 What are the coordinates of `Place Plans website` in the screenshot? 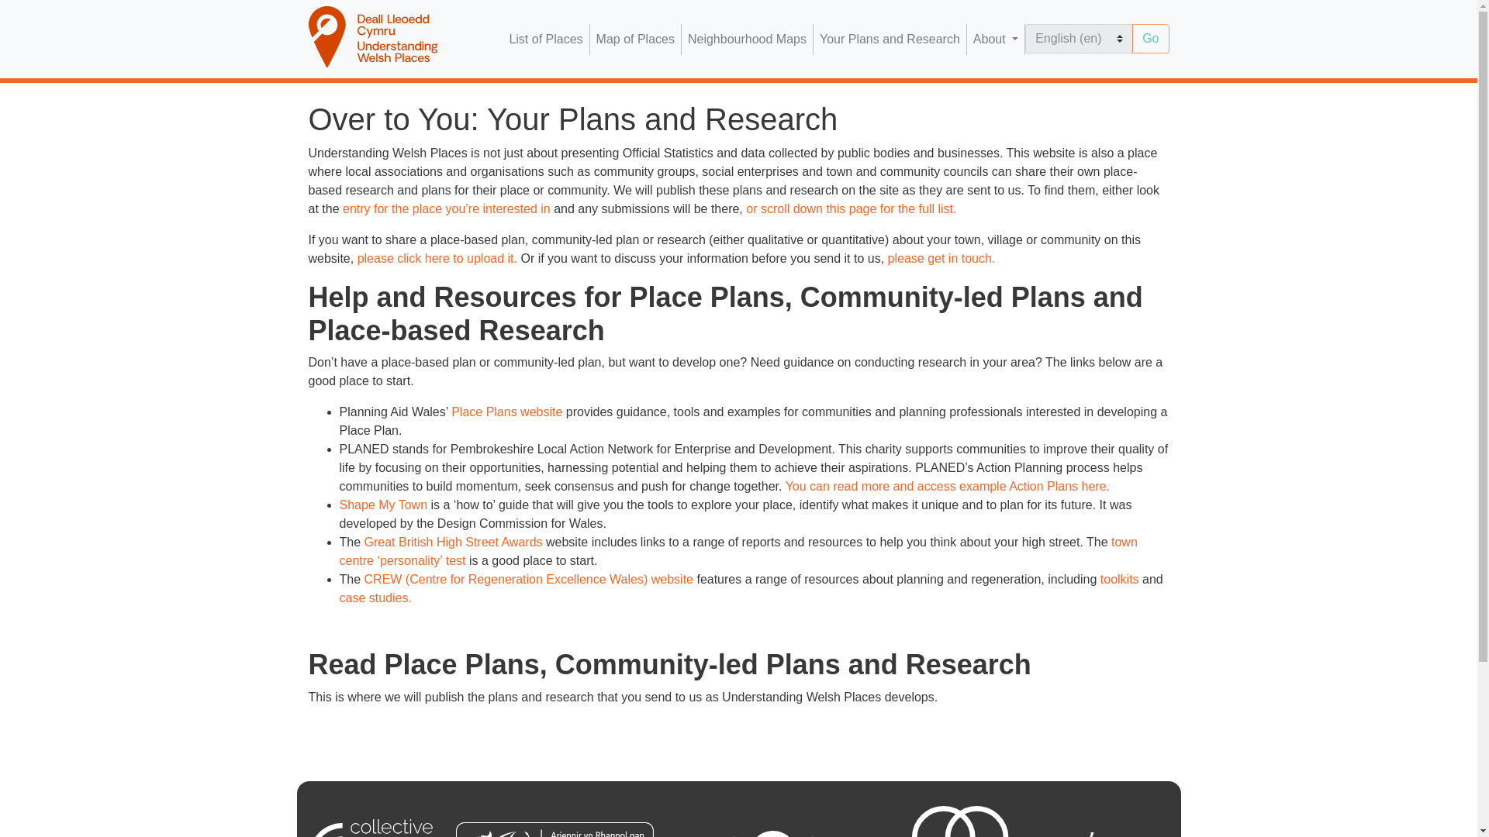 It's located at (506, 412).